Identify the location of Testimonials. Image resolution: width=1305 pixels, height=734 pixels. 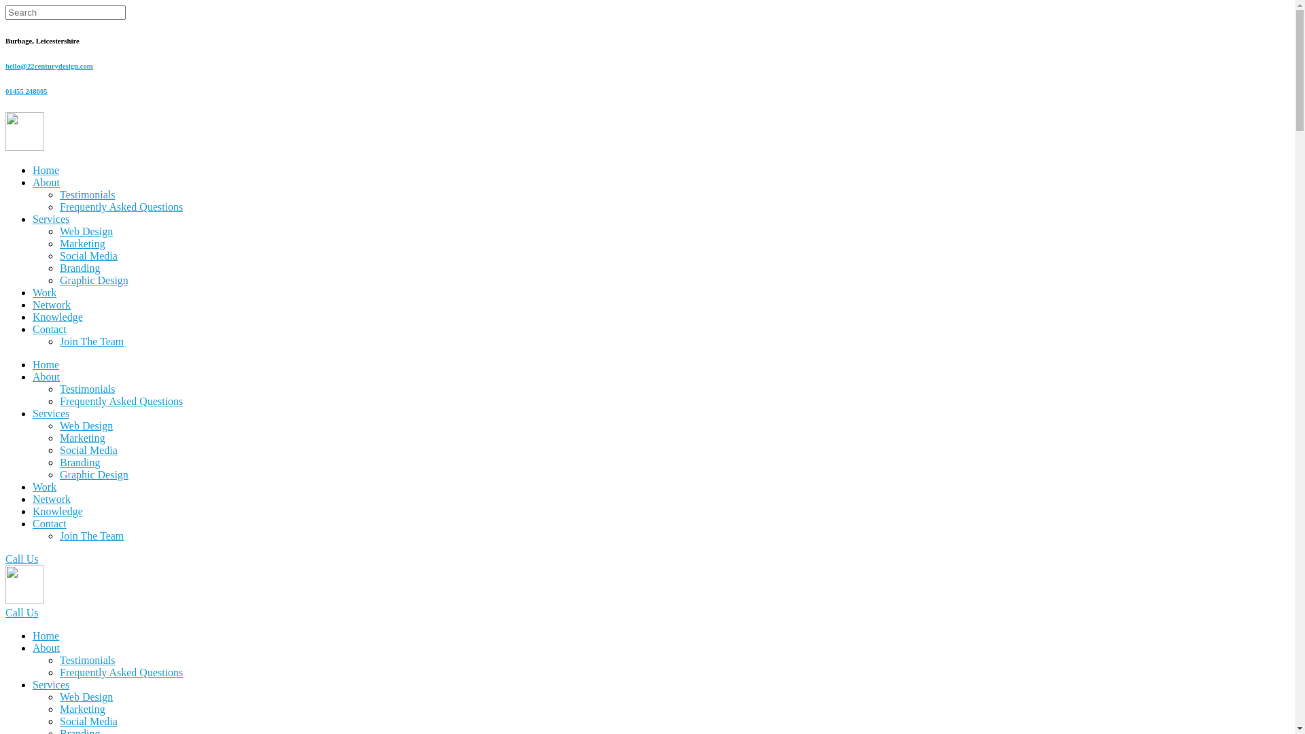
(88, 389).